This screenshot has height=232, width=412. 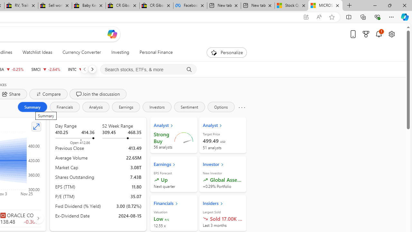 What do you see at coordinates (190, 6) in the screenshot?
I see `Facebook` at bounding box center [190, 6].